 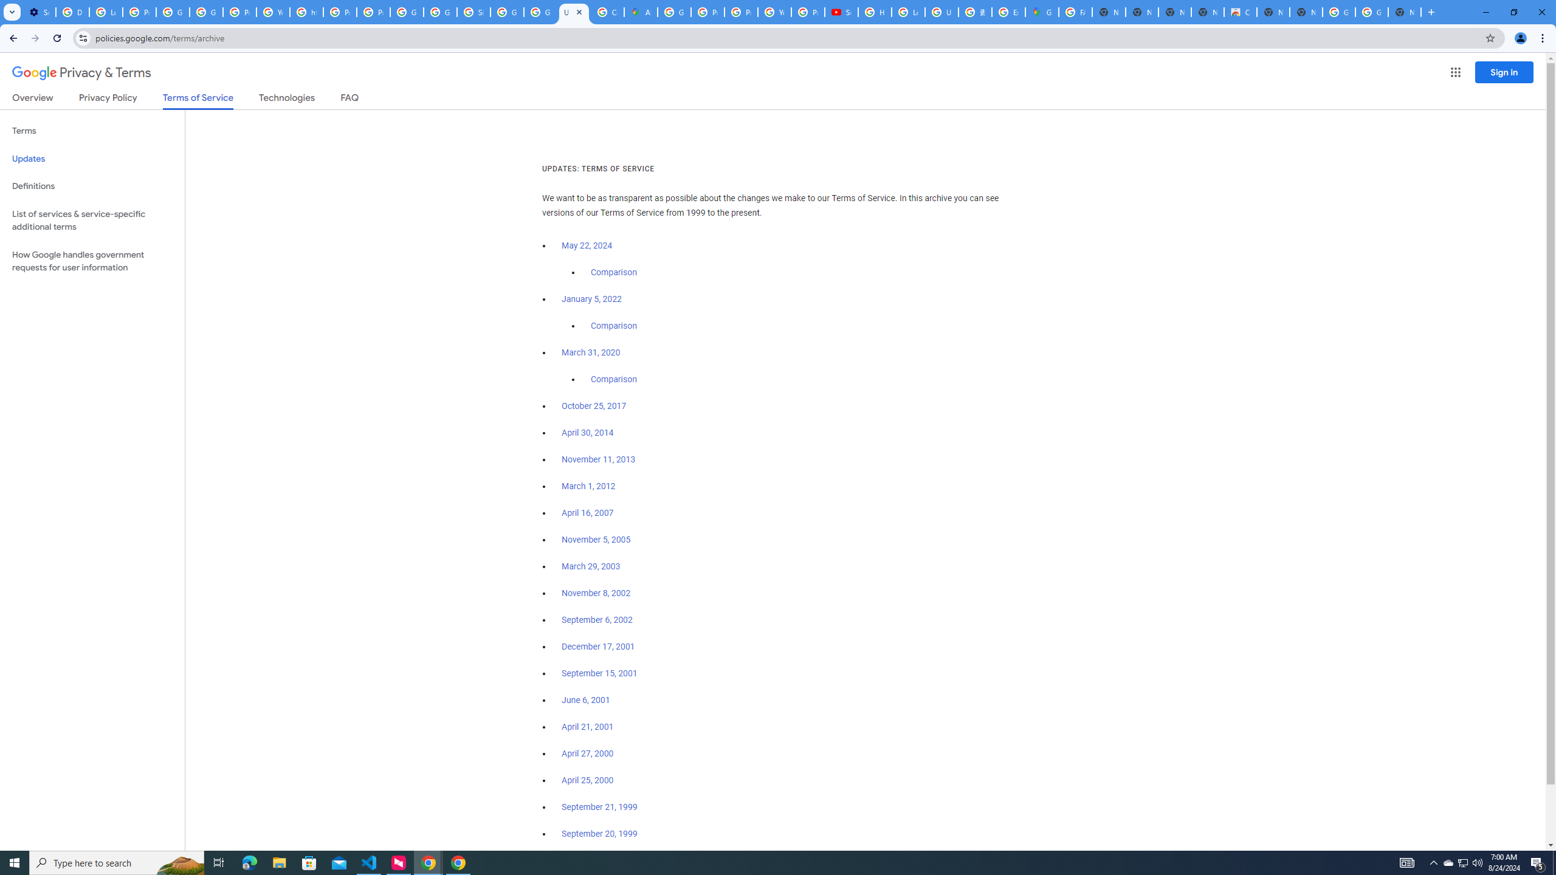 I want to click on YouTube, so click(x=774, y=12).